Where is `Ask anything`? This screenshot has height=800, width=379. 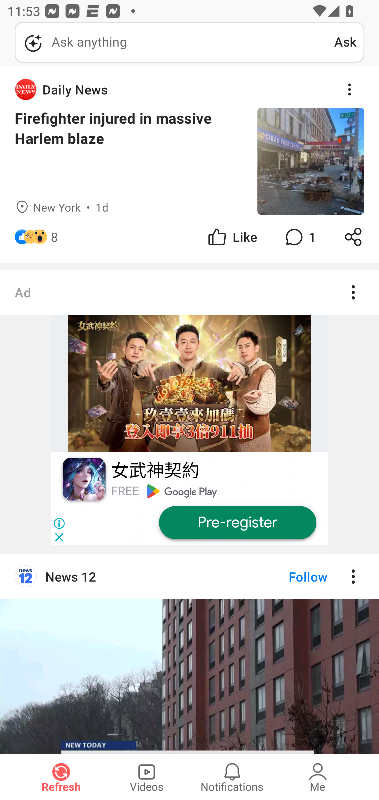
Ask anything is located at coordinates (174, 42).